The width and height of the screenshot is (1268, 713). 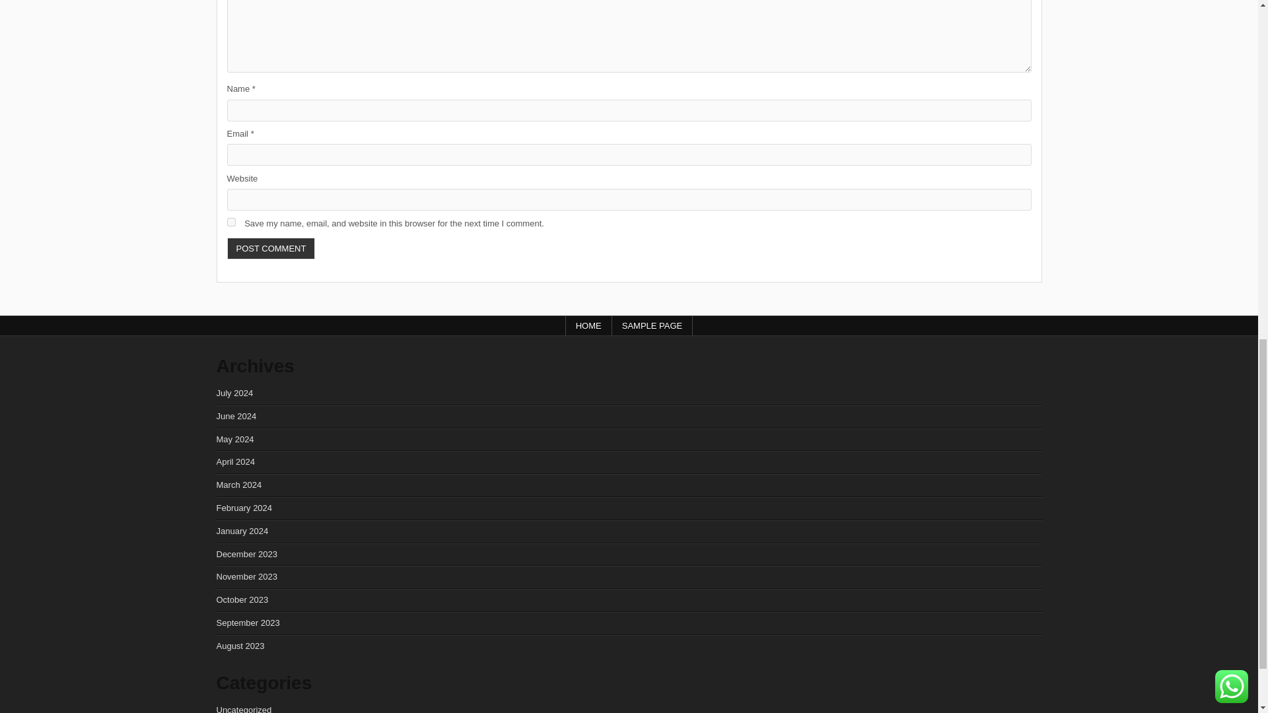 I want to click on July 2024, so click(x=235, y=392).